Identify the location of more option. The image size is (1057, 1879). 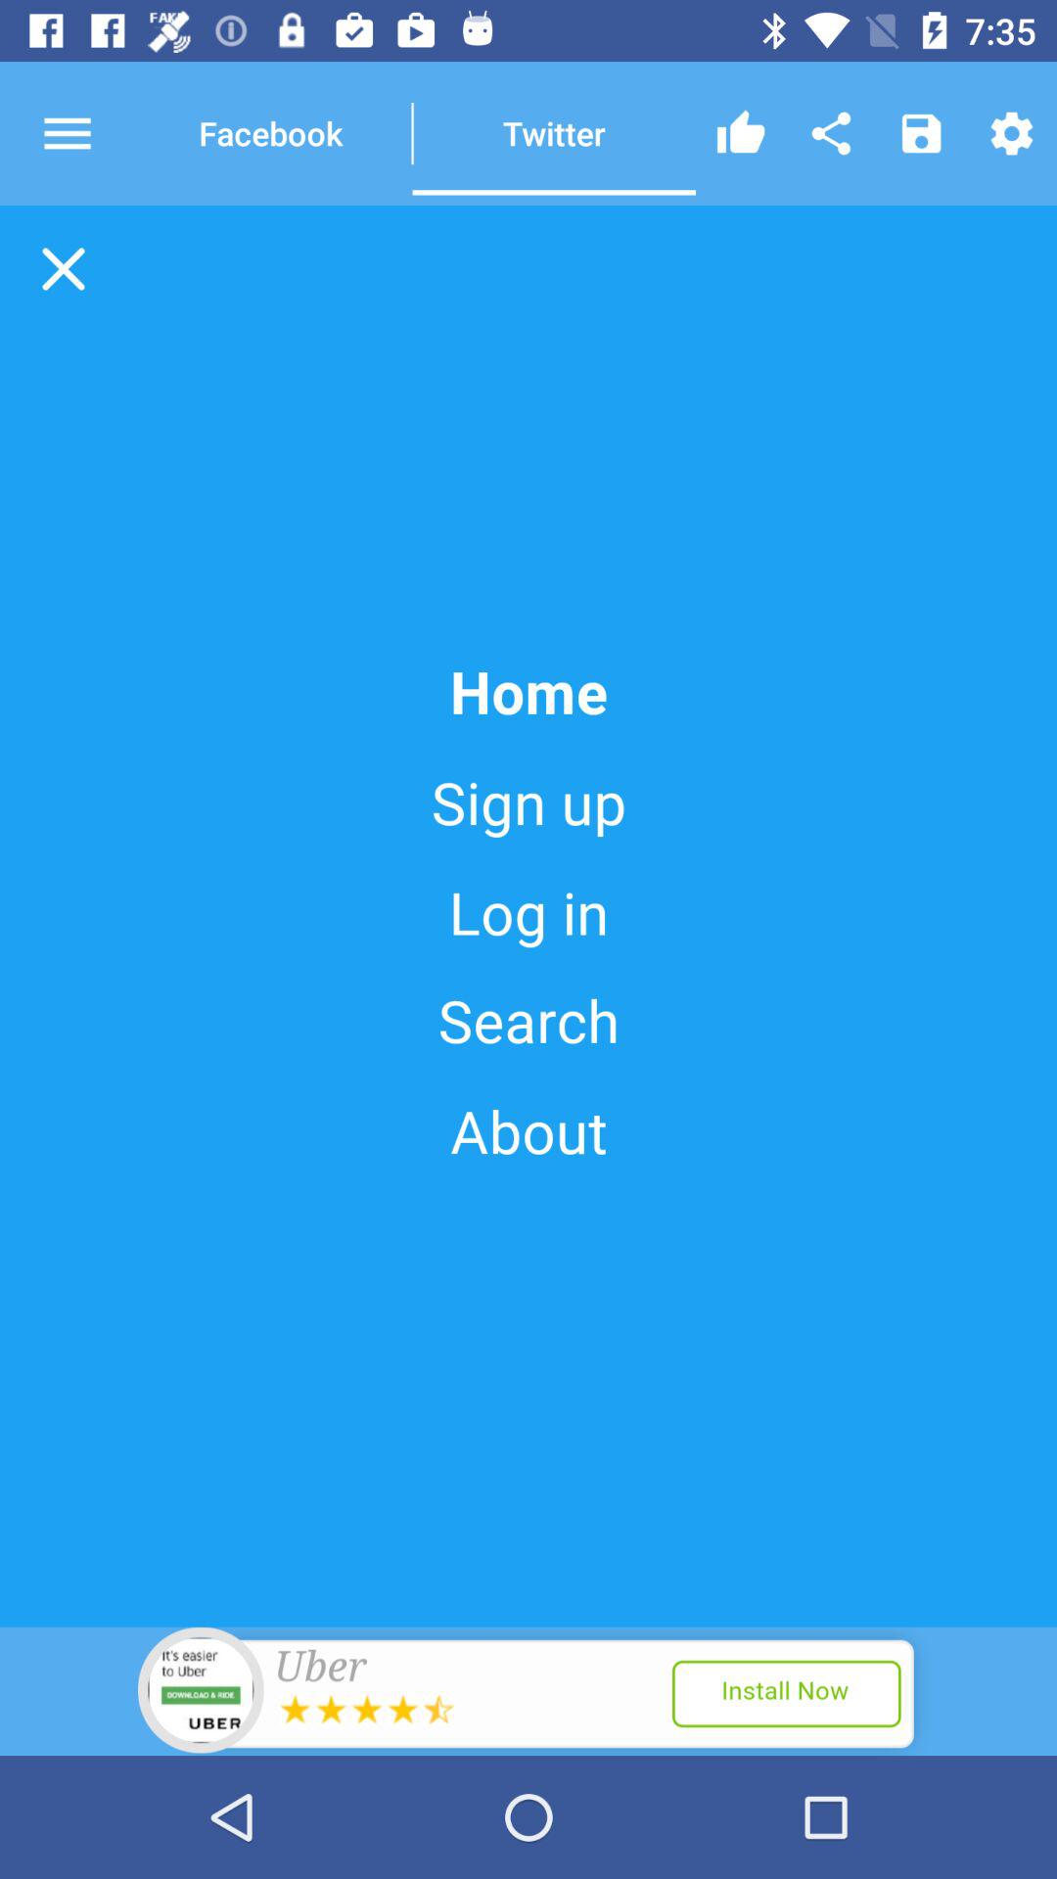
(85, 133).